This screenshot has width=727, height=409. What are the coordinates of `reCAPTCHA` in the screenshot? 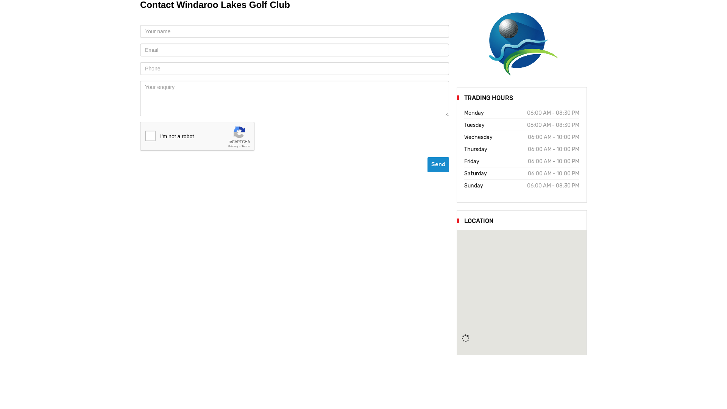 It's located at (198, 137).